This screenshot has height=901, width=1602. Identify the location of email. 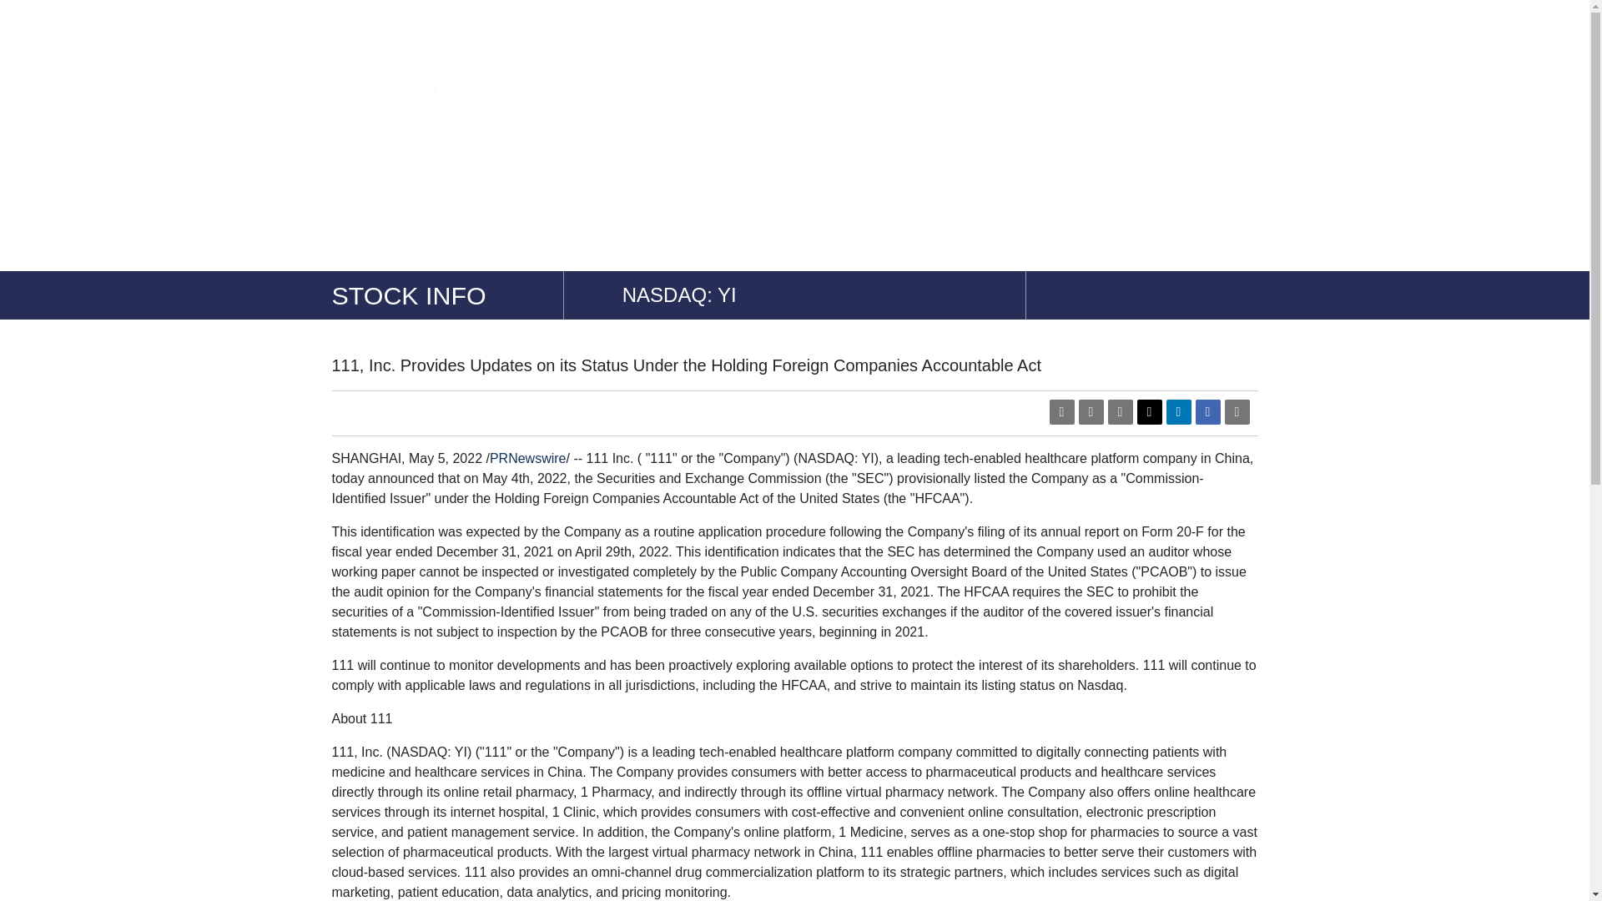
(1120, 412).